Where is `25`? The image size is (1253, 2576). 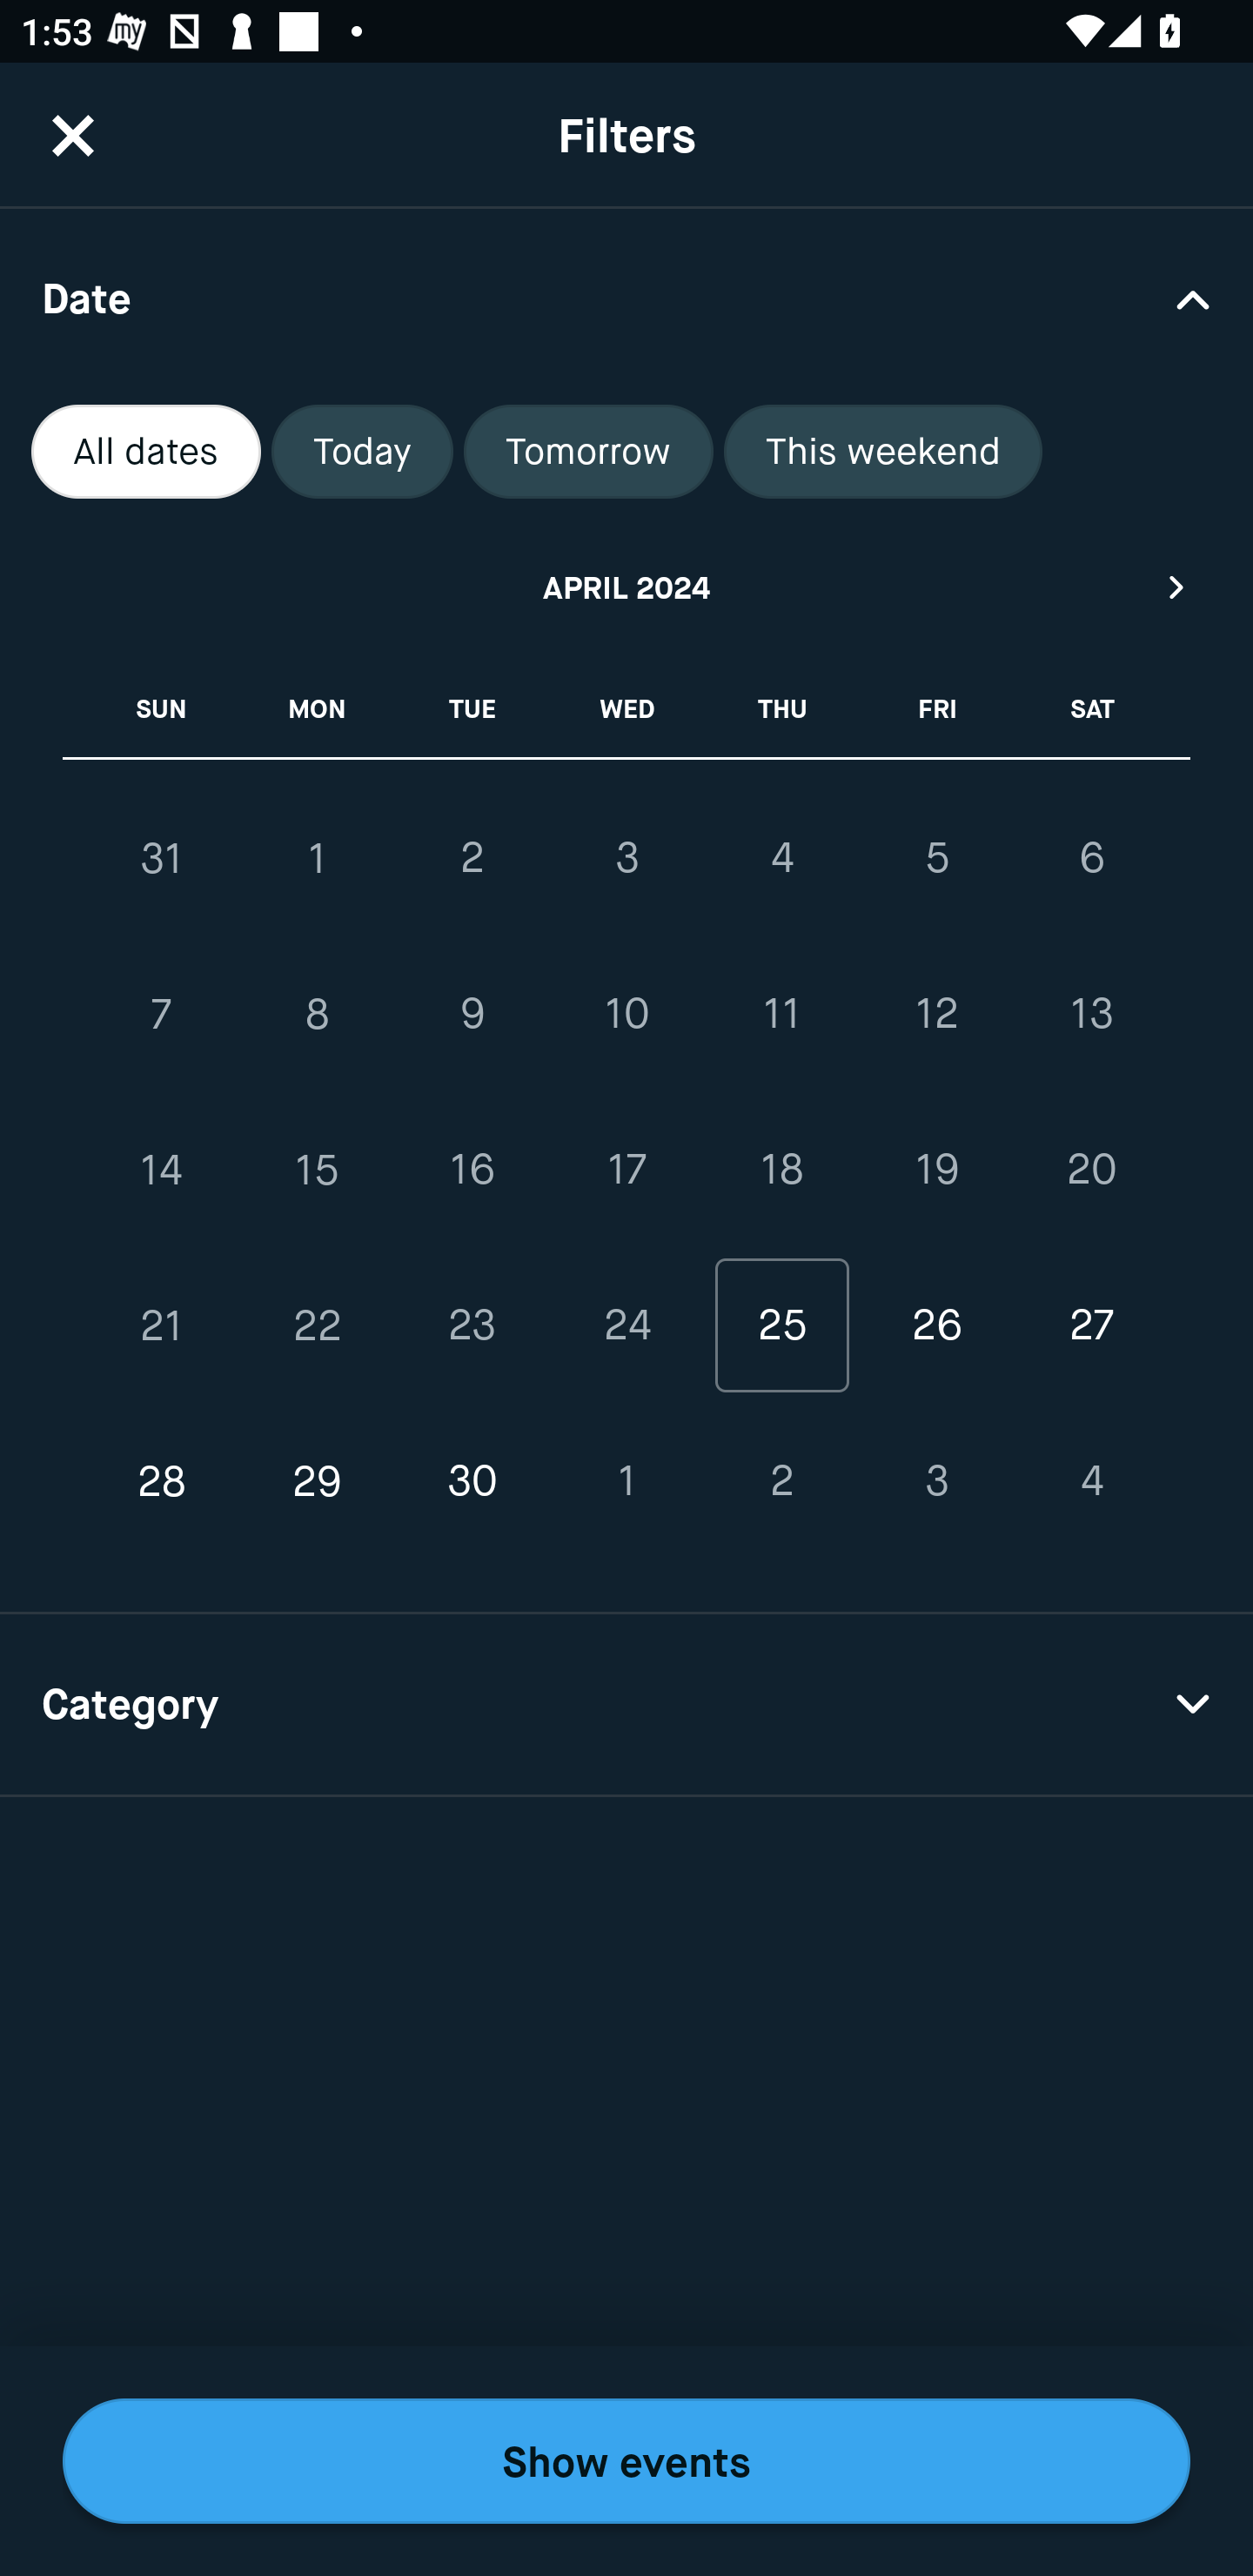
25 is located at coordinates (781, 1325).